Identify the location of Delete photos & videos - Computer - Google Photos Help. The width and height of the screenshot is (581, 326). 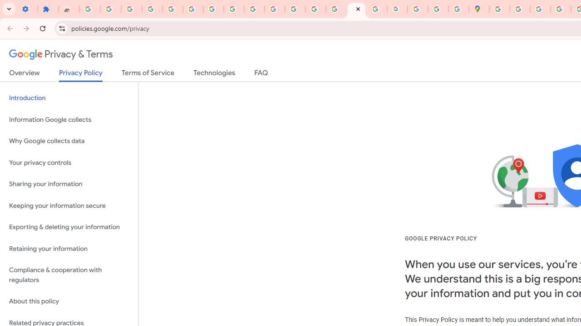
(111, 9).